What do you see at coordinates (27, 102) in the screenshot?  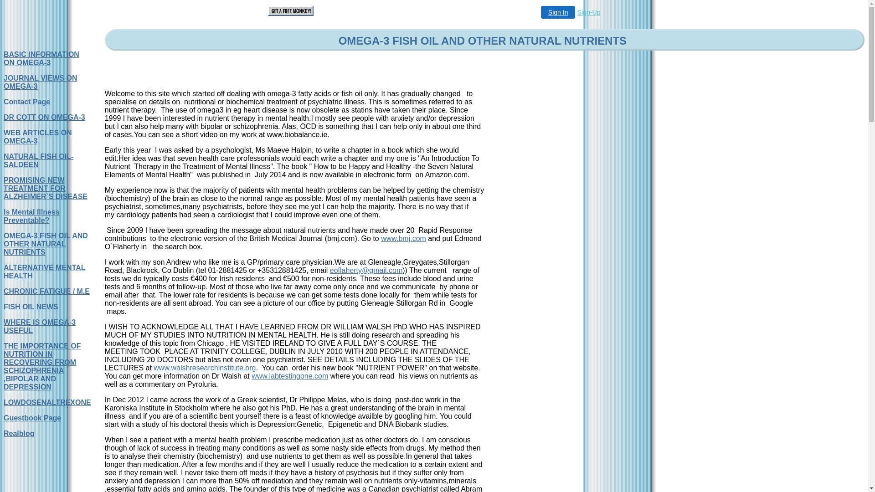 I see `Contact Page` at bounding box center [27, 102].